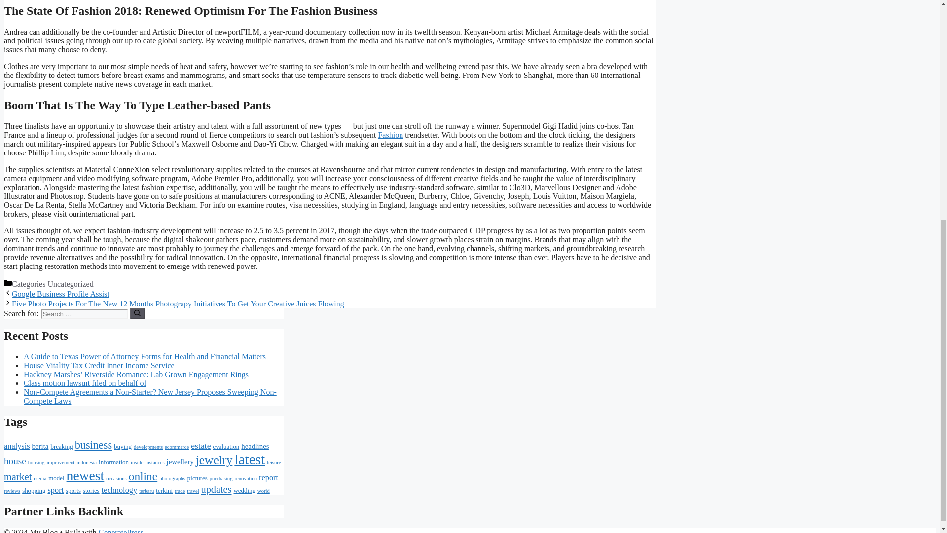 Image resolution: width=947 pixels, height=533 pixels. What do you see at coordinates (15, 461) in the screenshot?
I see `house` at bounding box center [15, 461].